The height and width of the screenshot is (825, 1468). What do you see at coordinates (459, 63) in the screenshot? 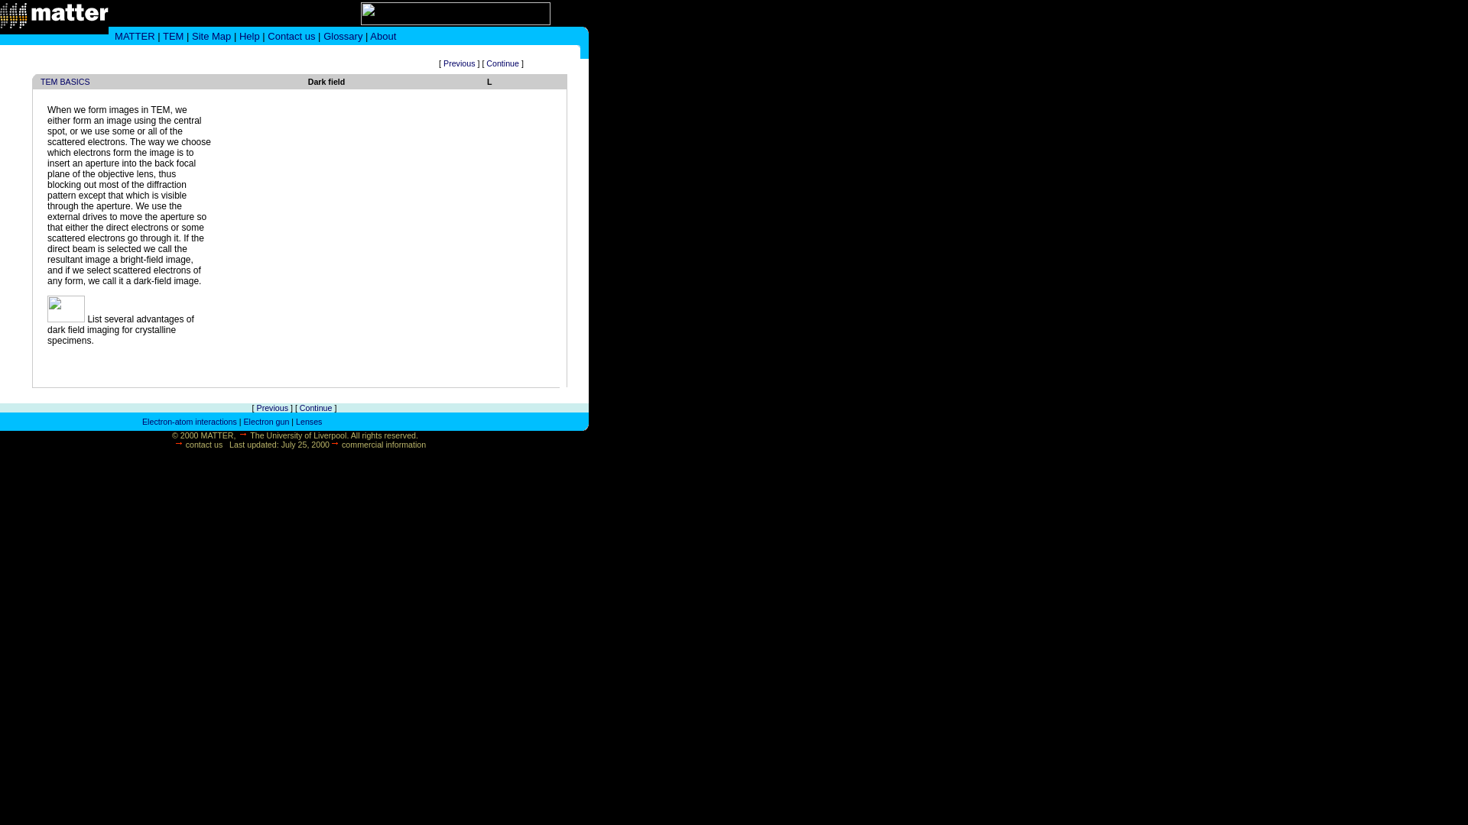
I see `Previous` at bounding box center [459, 63].